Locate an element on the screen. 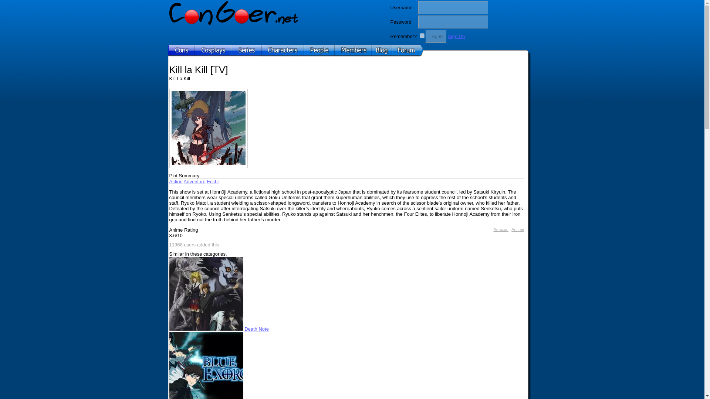 Image resolution: width=710 pixels, height=399 pixels. Log in is located at coordinates (436, 36).